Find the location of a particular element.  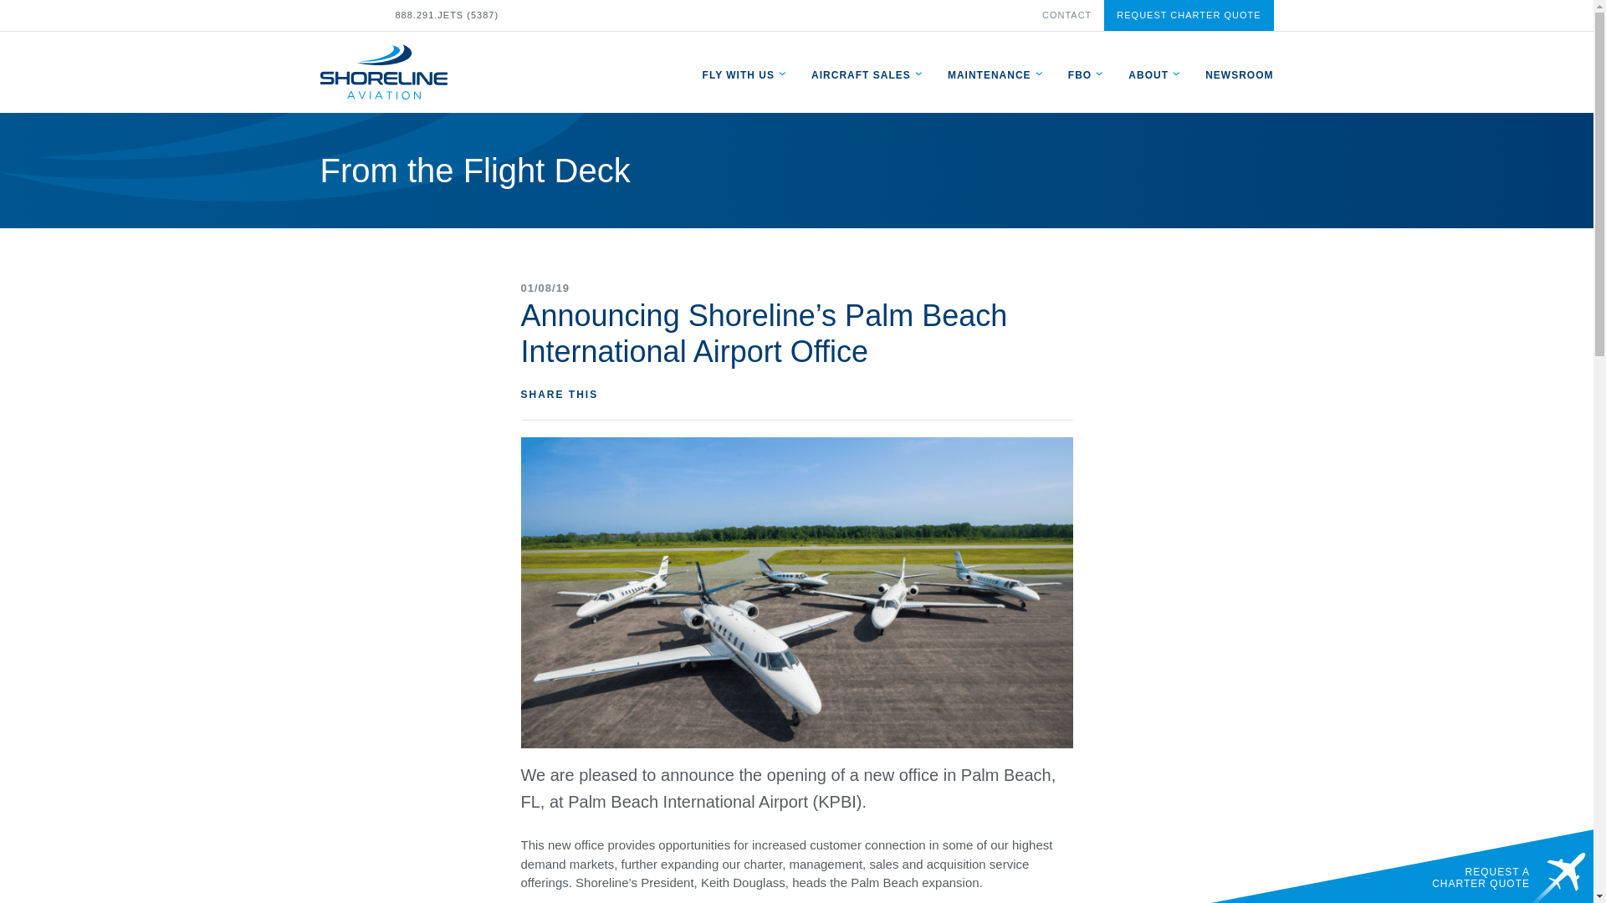

AIRCRAFT SALES is located at coordinates (860, 74).